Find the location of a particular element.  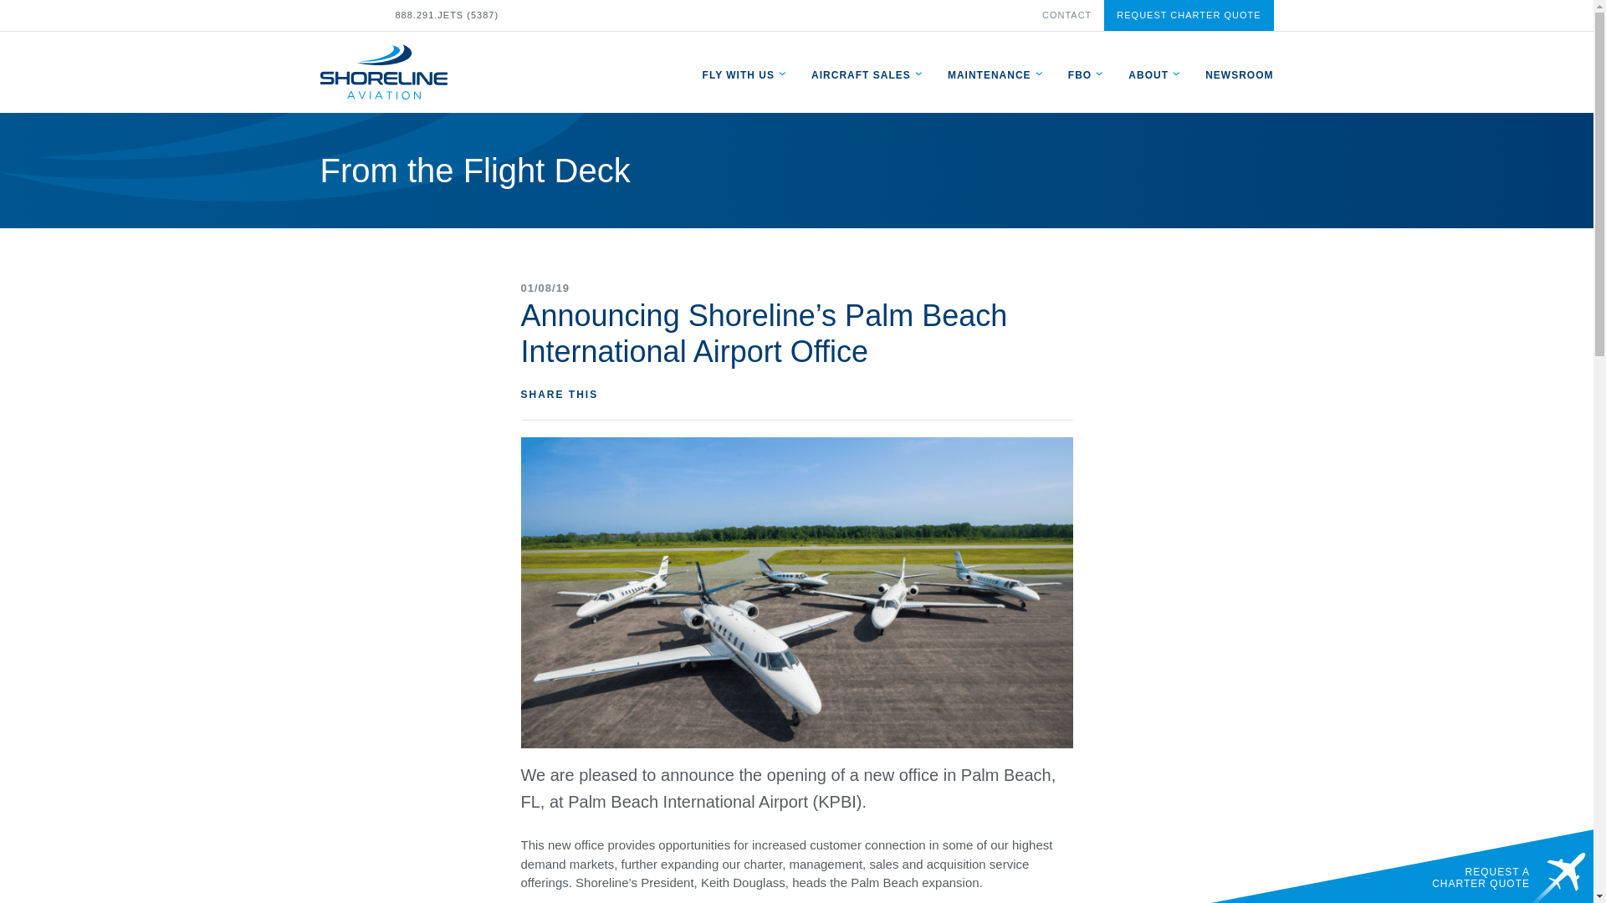

AIRCRAFT SALES is located at coordinates (860, 74).